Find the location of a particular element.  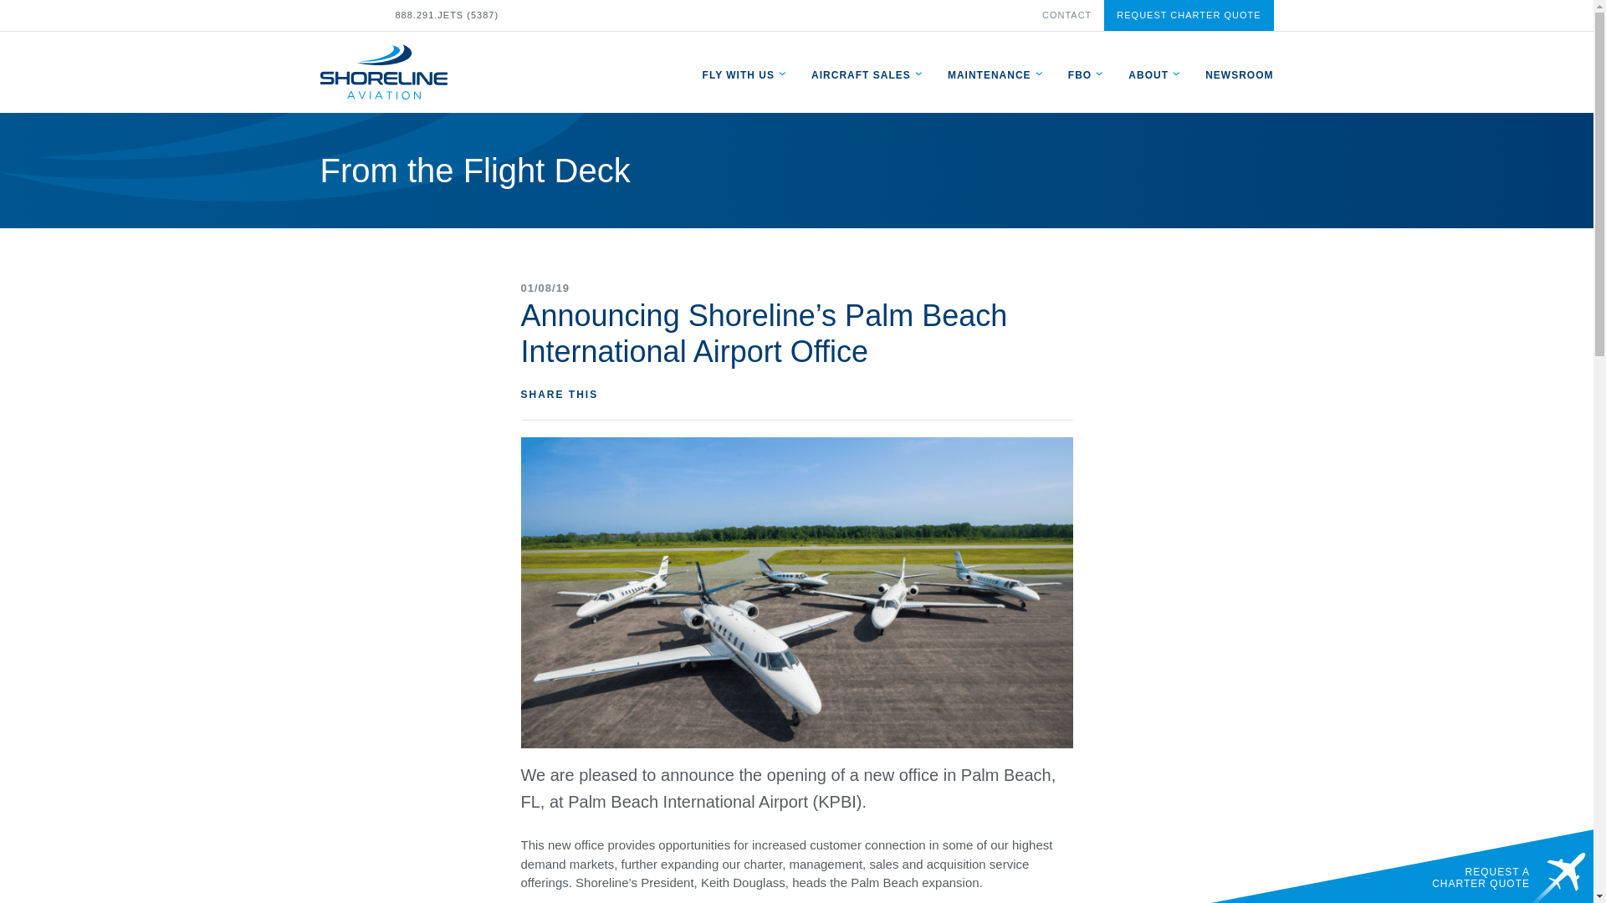

AIRCRAFT SALES is located at coordinates (860, 74).